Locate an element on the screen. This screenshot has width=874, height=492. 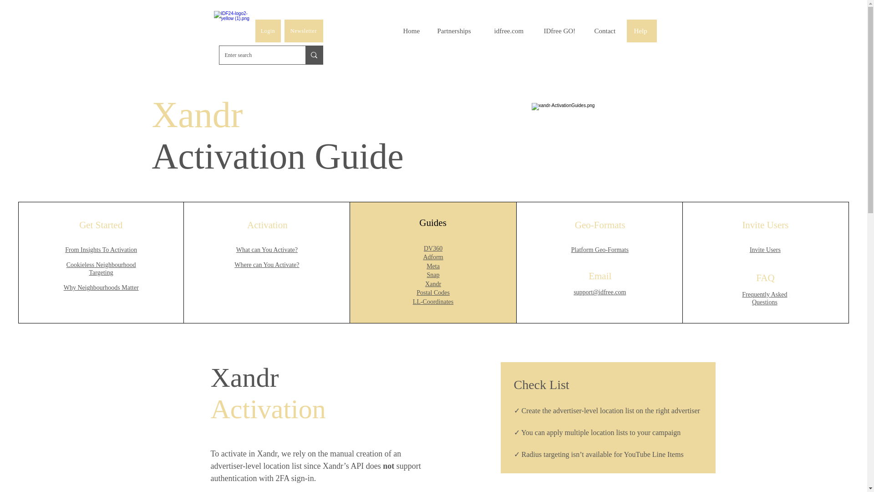
From Insights To Activation is located at coordinates (101, 250).